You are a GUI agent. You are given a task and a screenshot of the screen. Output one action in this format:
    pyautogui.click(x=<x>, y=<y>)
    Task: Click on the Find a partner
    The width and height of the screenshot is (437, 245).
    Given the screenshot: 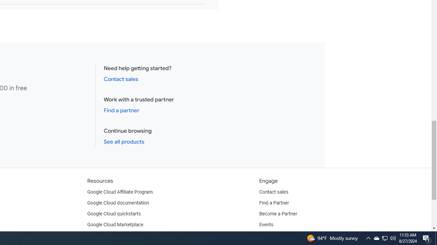 What is the action you would take?
    pyautogui.click(x=122, y=110)
    